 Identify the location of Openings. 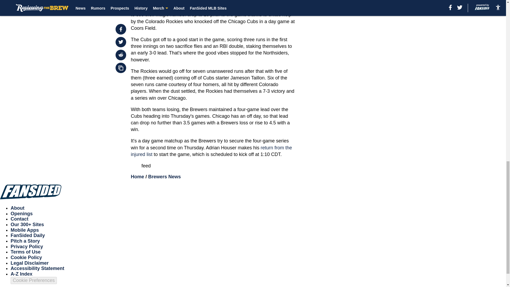
(22, 214).